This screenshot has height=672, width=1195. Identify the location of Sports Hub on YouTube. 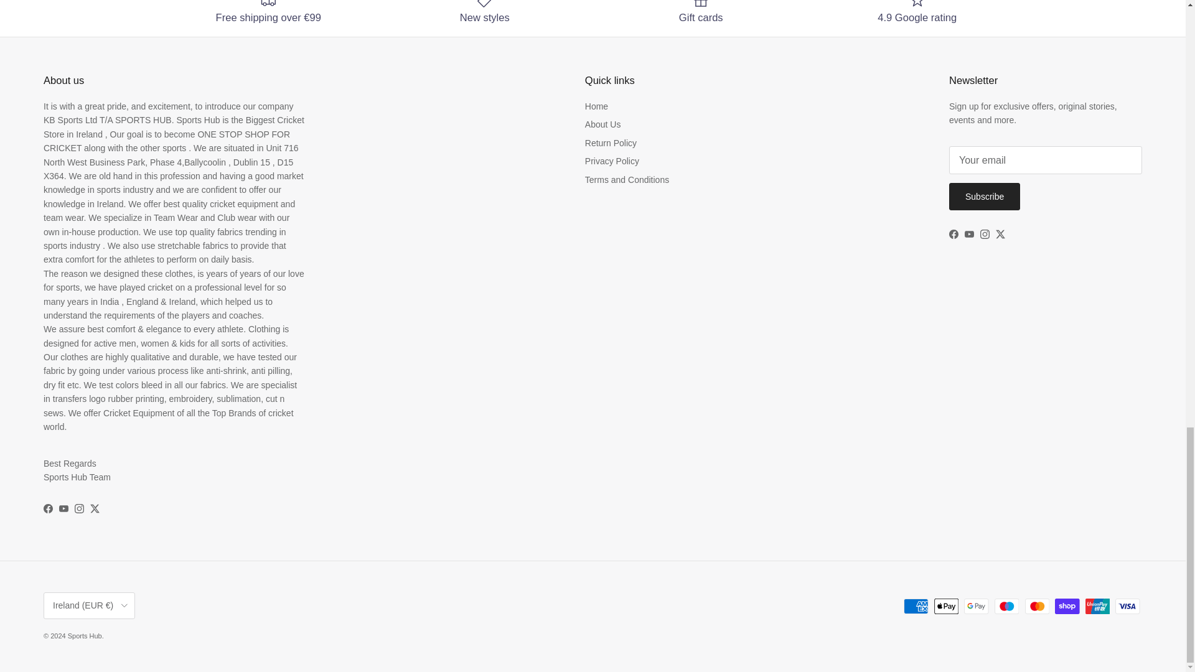
(968, 234).